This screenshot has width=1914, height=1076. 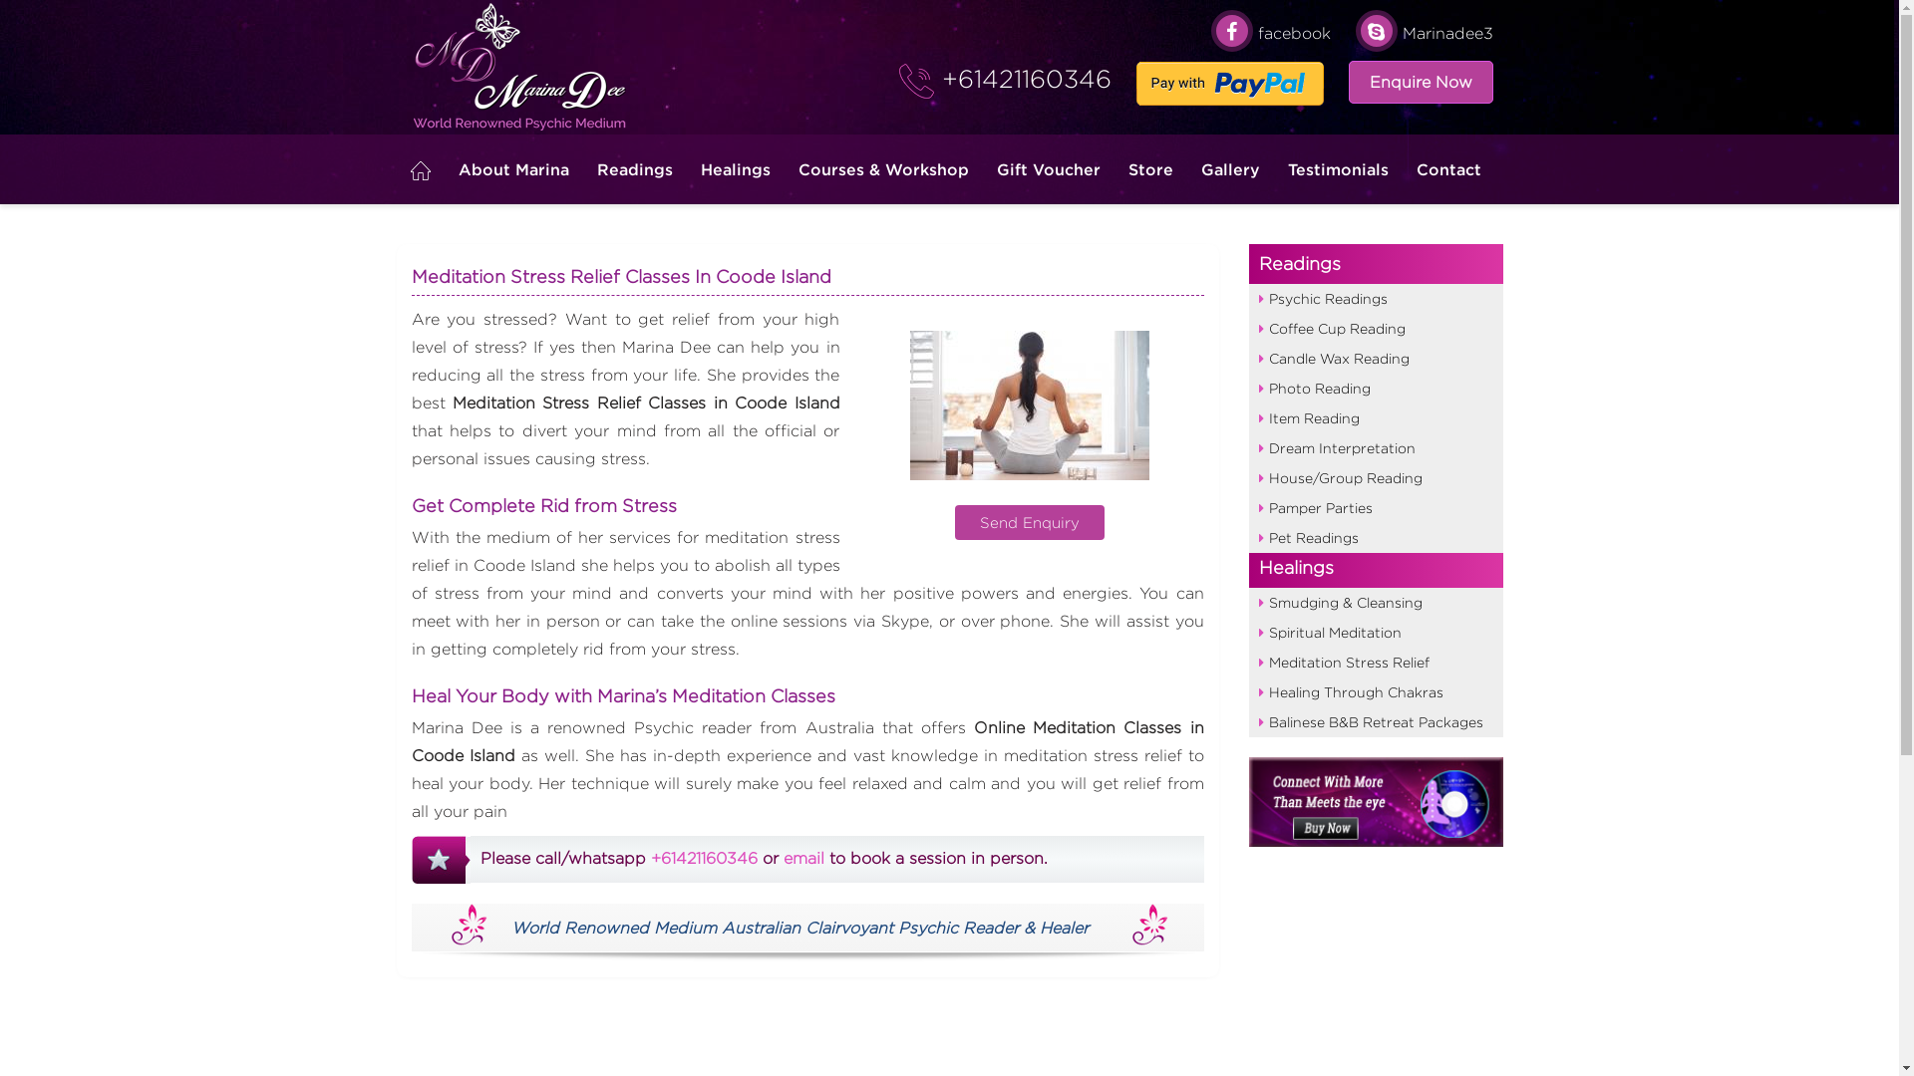 What do you see at coordinates (1376, 299) in the screenshot?
I see `Psychic Readings` at bounding box center [1376, 299].